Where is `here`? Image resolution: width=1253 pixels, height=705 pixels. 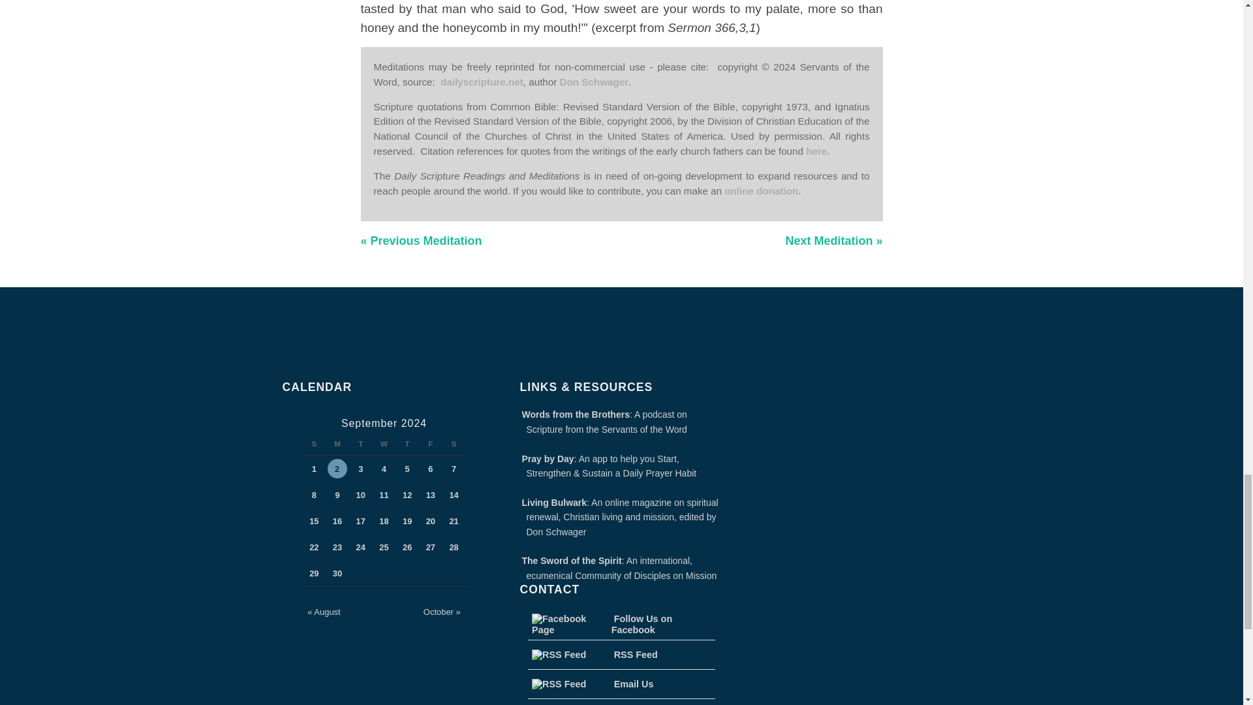
here is located at coordinates (816, 150).